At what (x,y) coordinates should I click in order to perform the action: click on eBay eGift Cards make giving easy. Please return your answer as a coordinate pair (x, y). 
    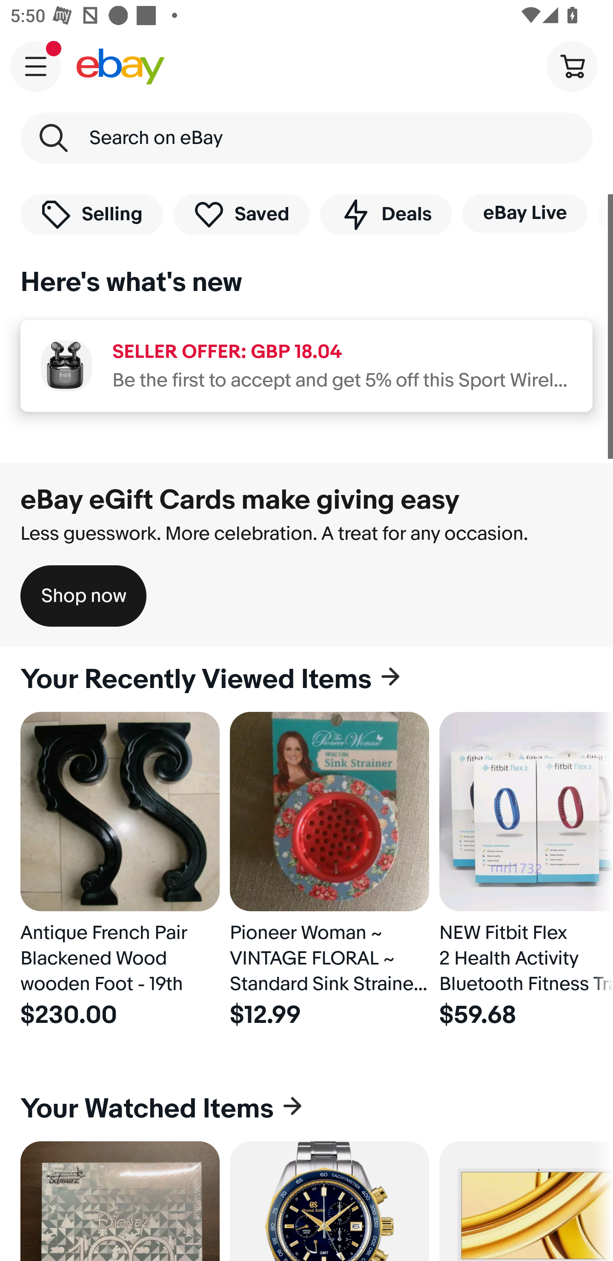
    Looking at the image, I should click on (240, 500).